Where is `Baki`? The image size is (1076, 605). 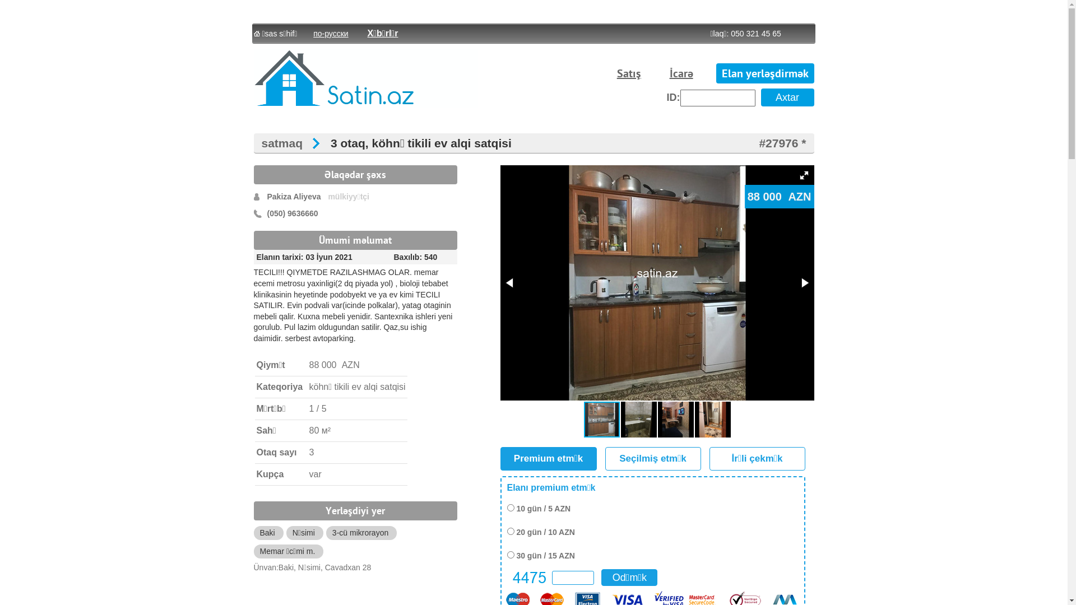 Baki is located at coordinates (268, 533).